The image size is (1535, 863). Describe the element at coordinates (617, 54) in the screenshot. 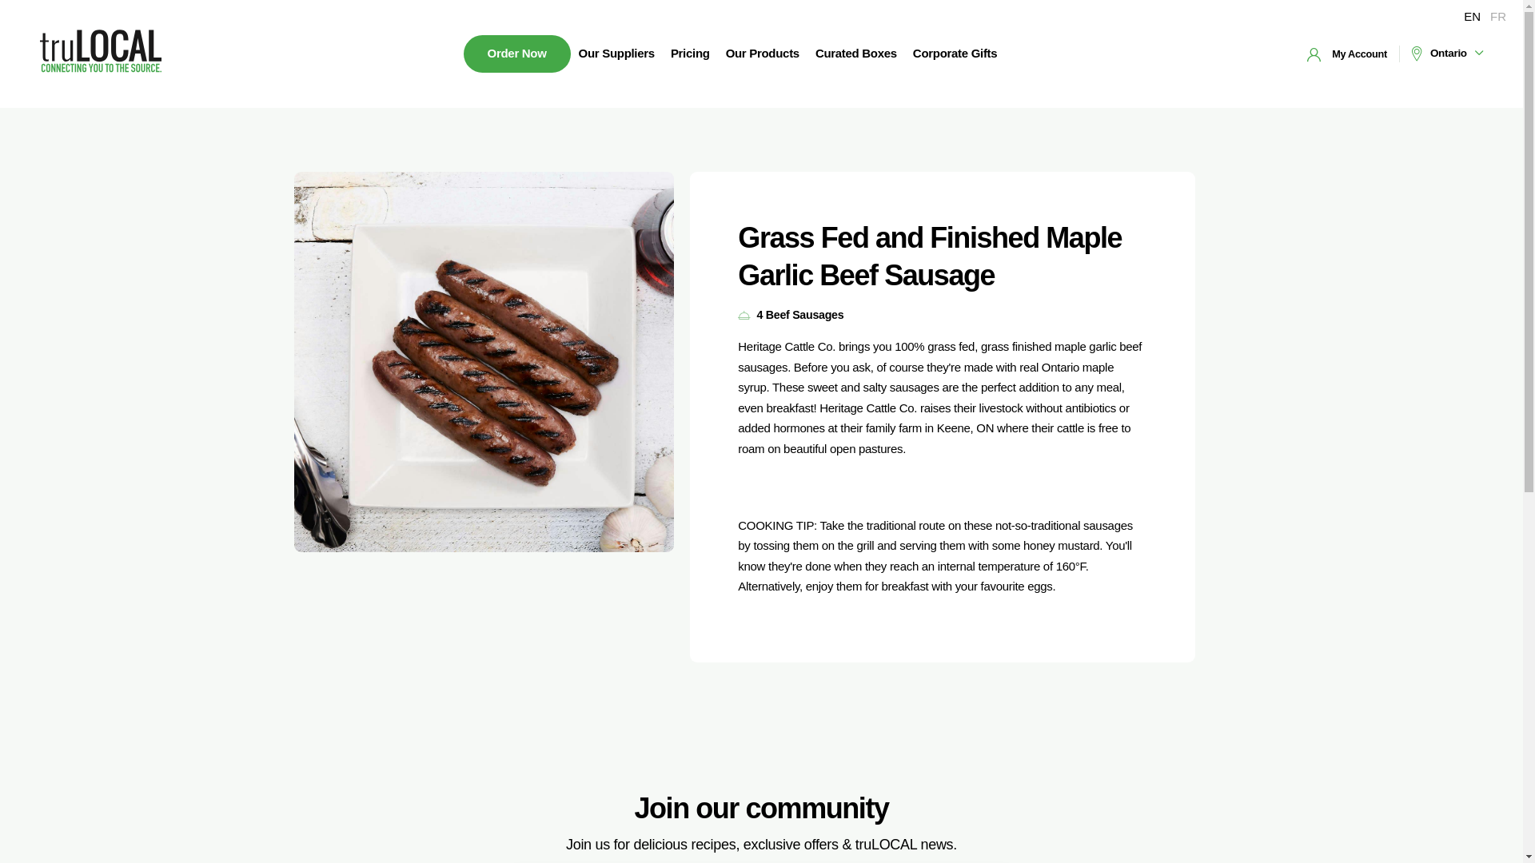

I see `Our Suppliers` at that location.